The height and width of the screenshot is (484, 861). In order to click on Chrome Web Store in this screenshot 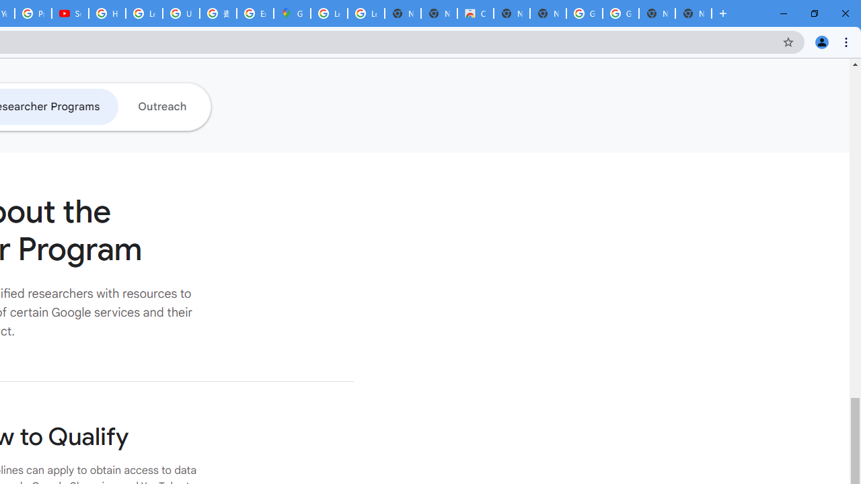, I will do `click(475, 13)`.